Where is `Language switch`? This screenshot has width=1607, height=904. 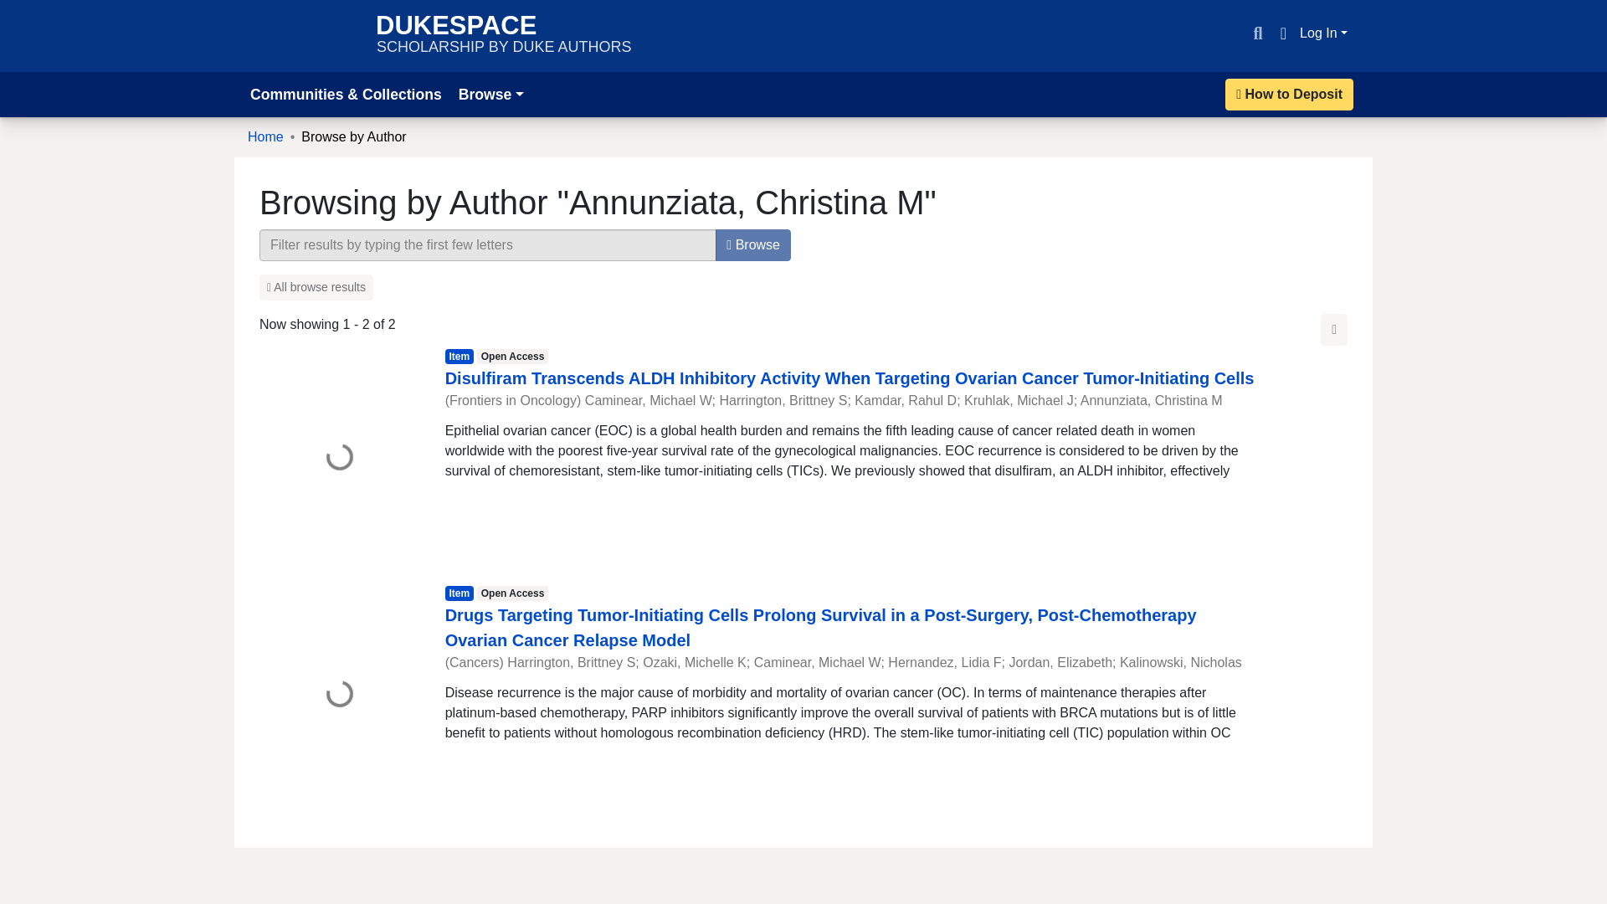 Language switch is located at coordinates (1282, 33).